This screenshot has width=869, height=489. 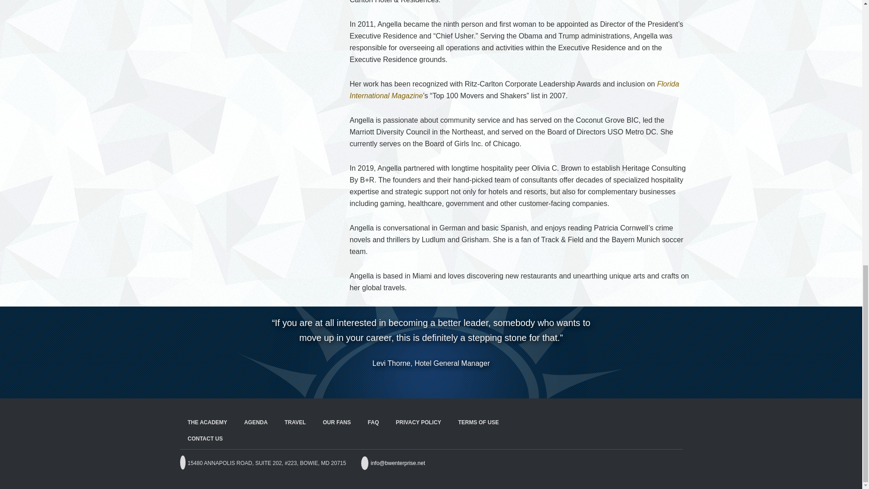 I want to click on 4, so click(x=425, y=382).